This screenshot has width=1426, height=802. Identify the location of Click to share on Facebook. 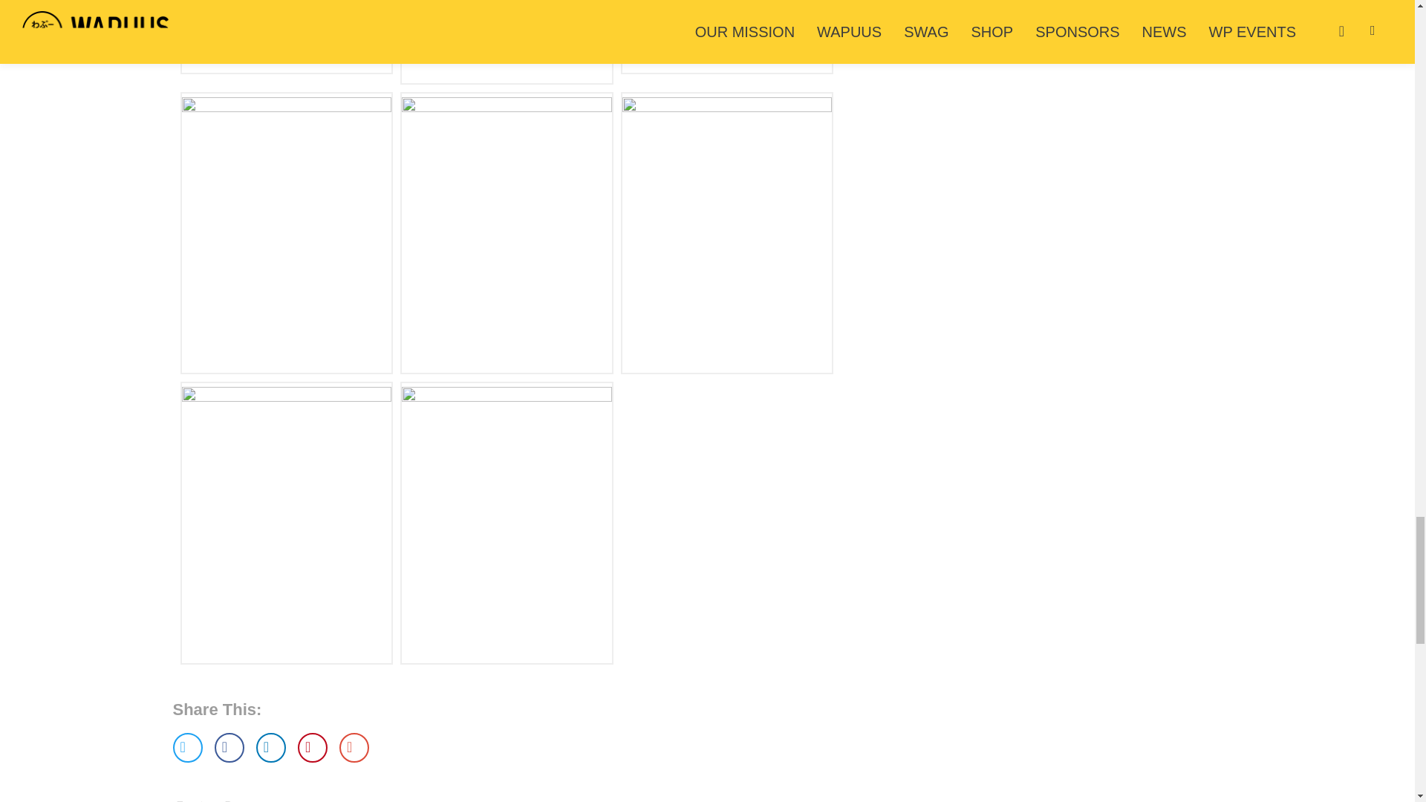
(229, 748).